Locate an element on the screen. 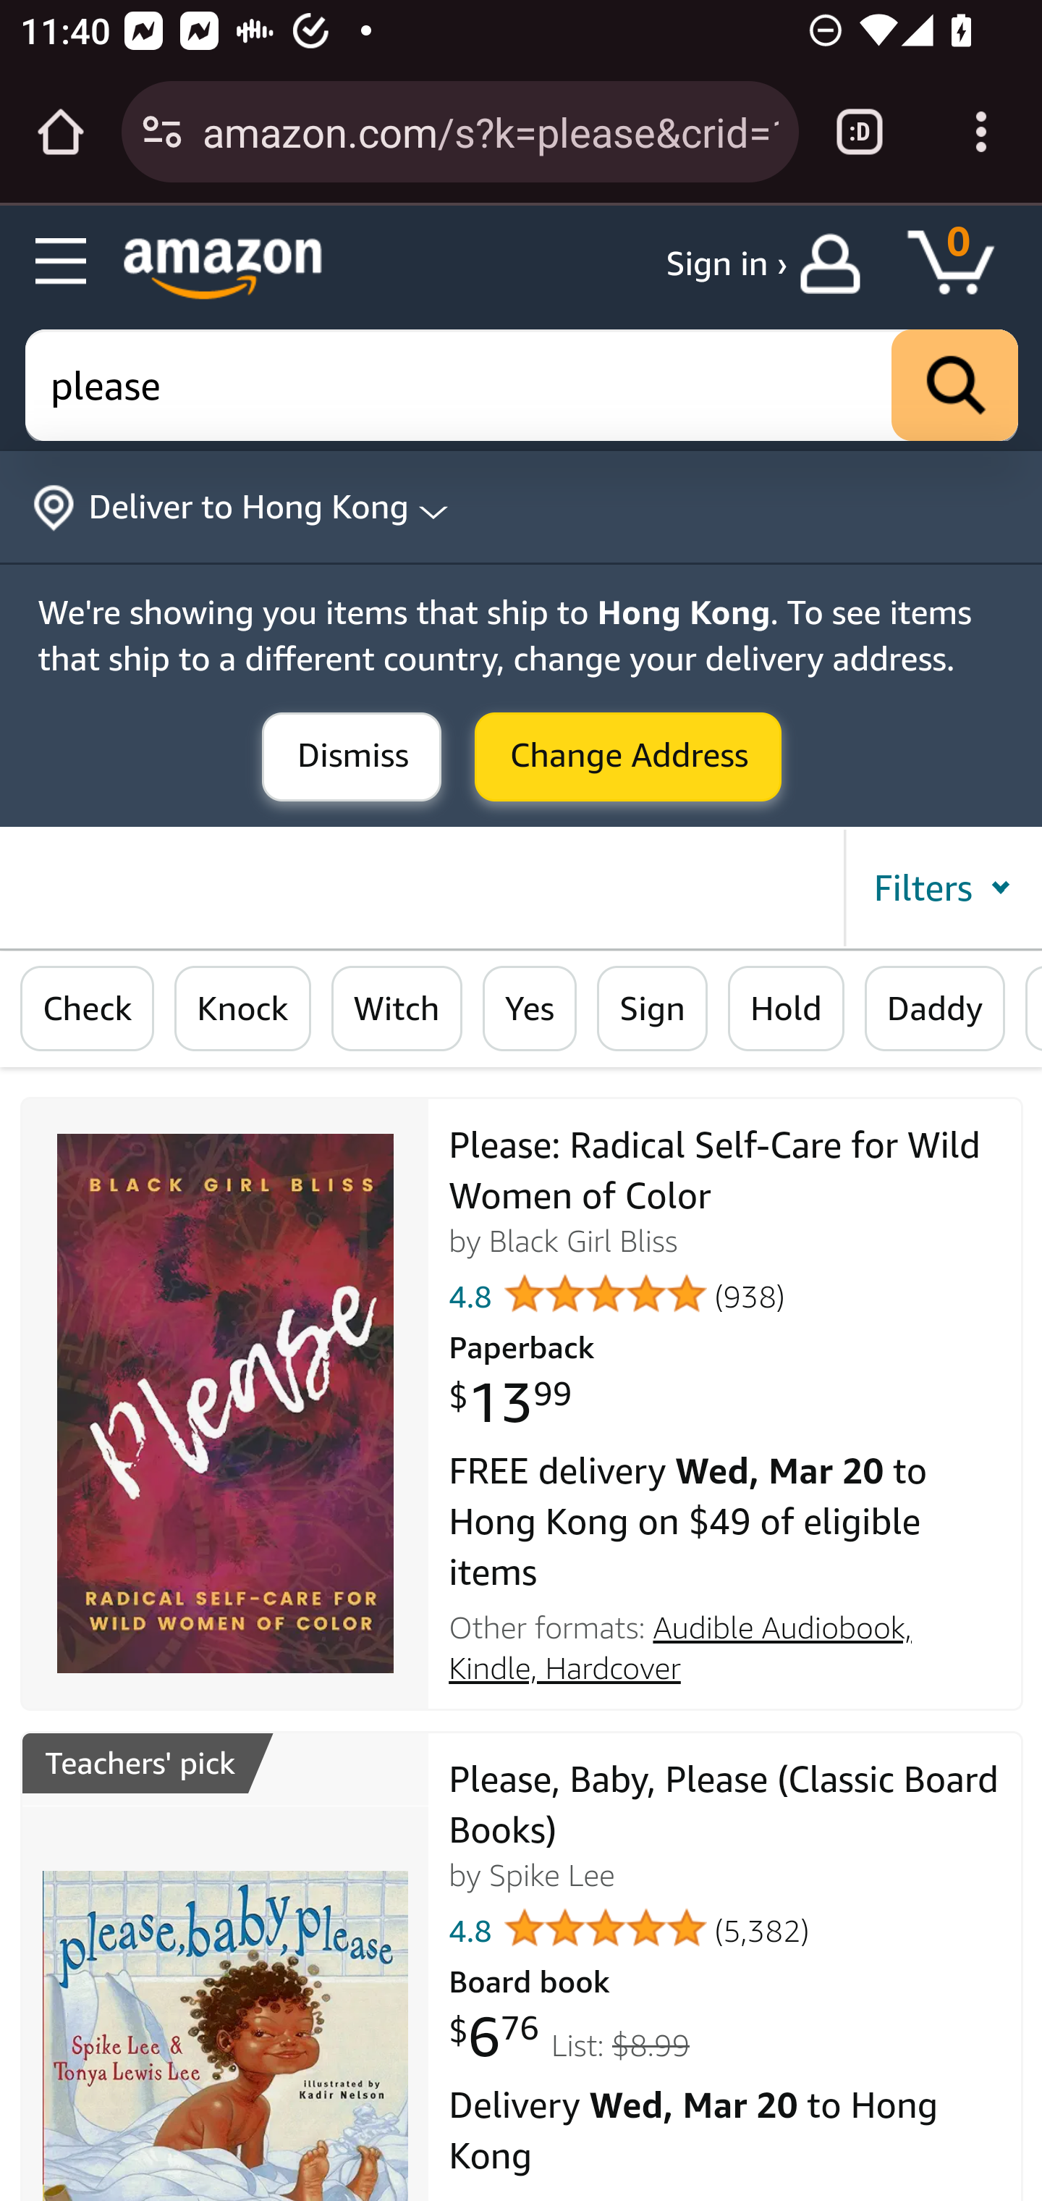 This screenshot has width=1042, height=2201. Connection is secure is located at coordinates (162, 132).